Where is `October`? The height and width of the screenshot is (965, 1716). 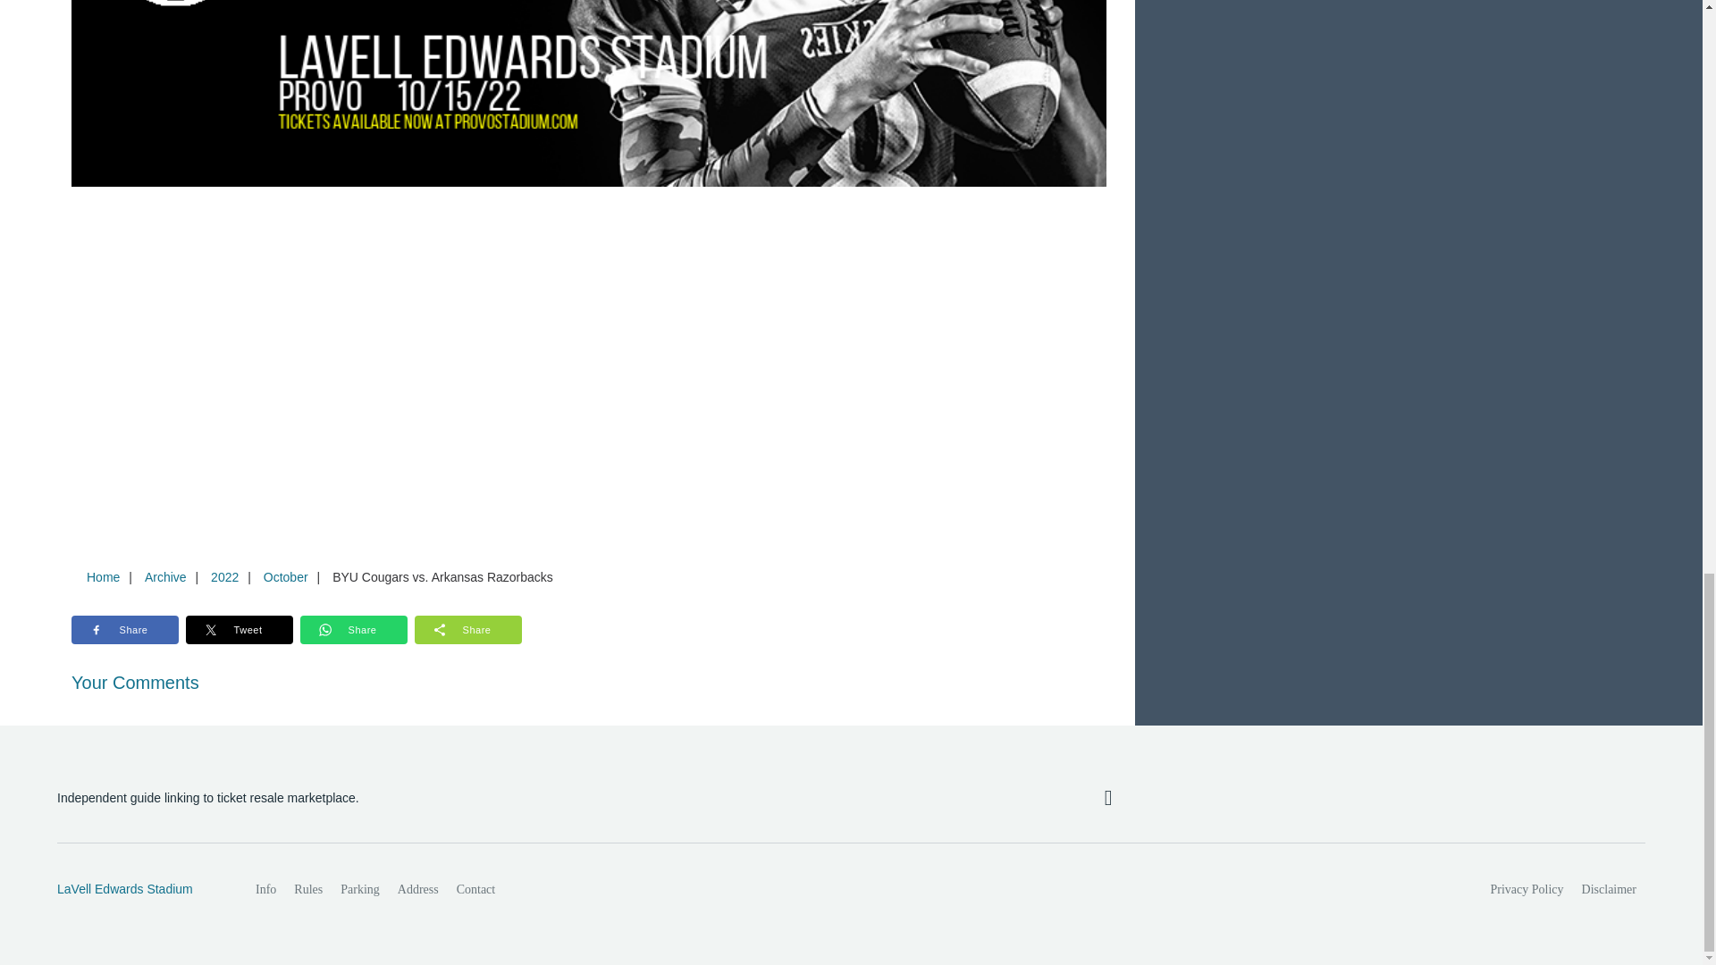
October is located at coordinates (286, 577).